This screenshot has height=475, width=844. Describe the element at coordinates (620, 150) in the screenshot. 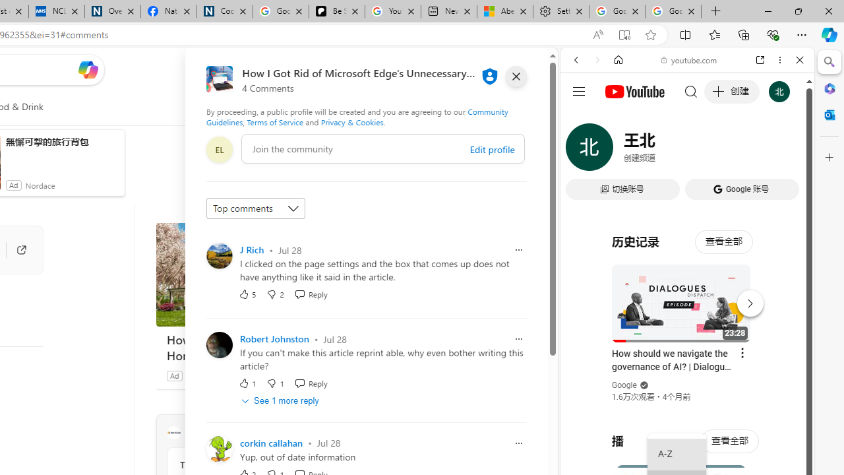

I see `Search Filter, IMAGES` at that location.